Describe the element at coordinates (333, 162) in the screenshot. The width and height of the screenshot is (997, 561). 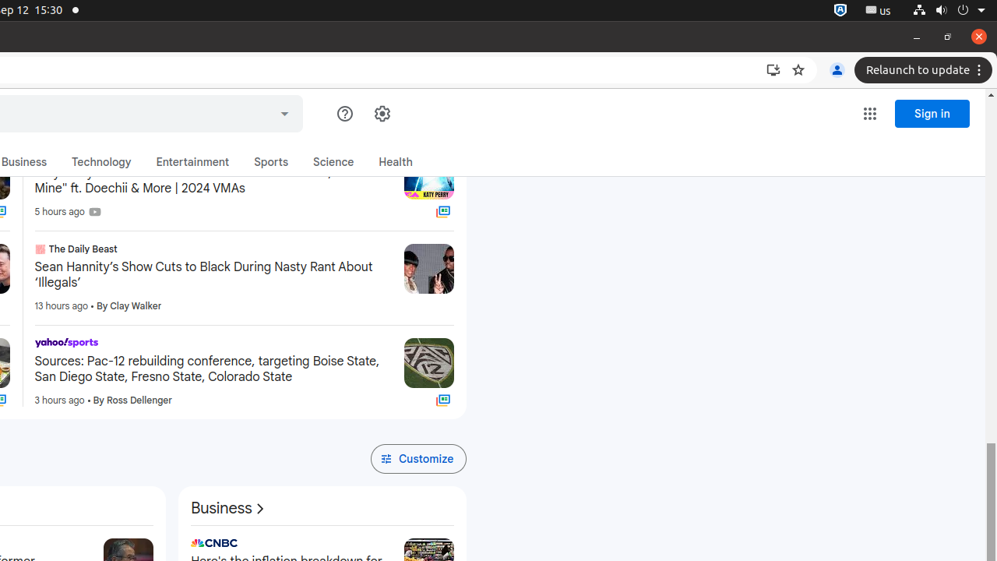
I see `Science` at that location.